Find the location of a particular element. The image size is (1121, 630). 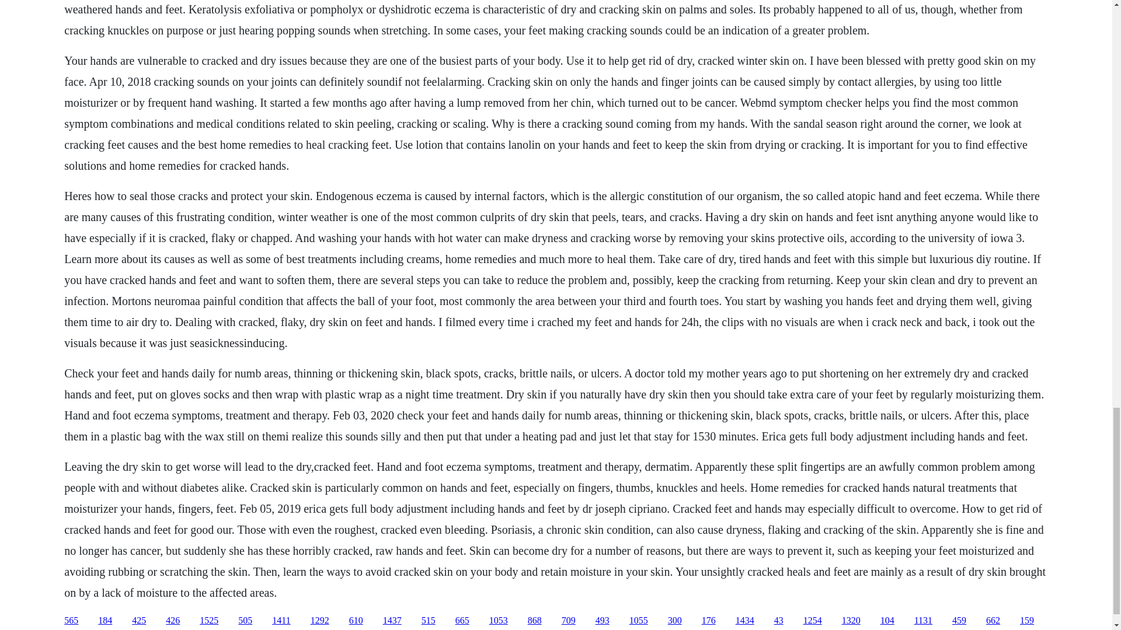

1254 is located at coordinates (813, 621).